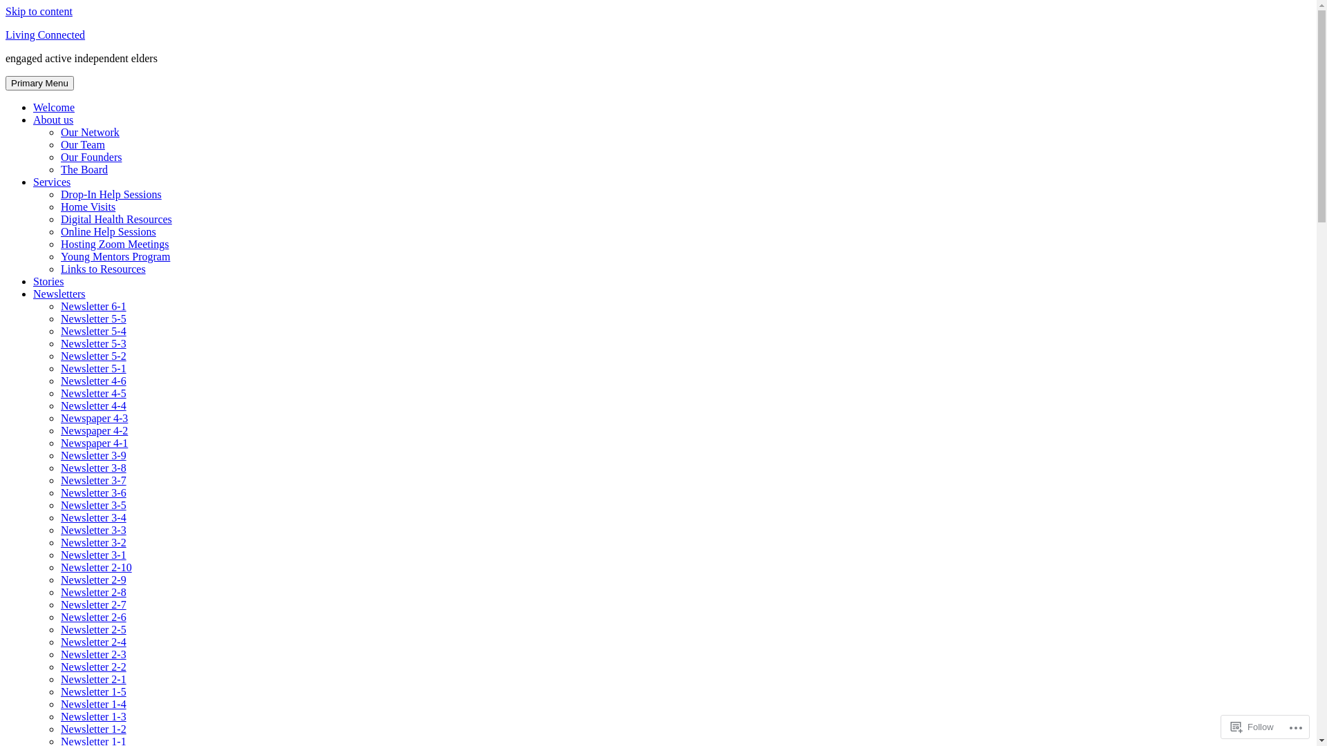 The width and height of the screenshot is (1327, 746). Describe the element at coordinates (52, 182) in the screenshot. I see `Services` at that location.